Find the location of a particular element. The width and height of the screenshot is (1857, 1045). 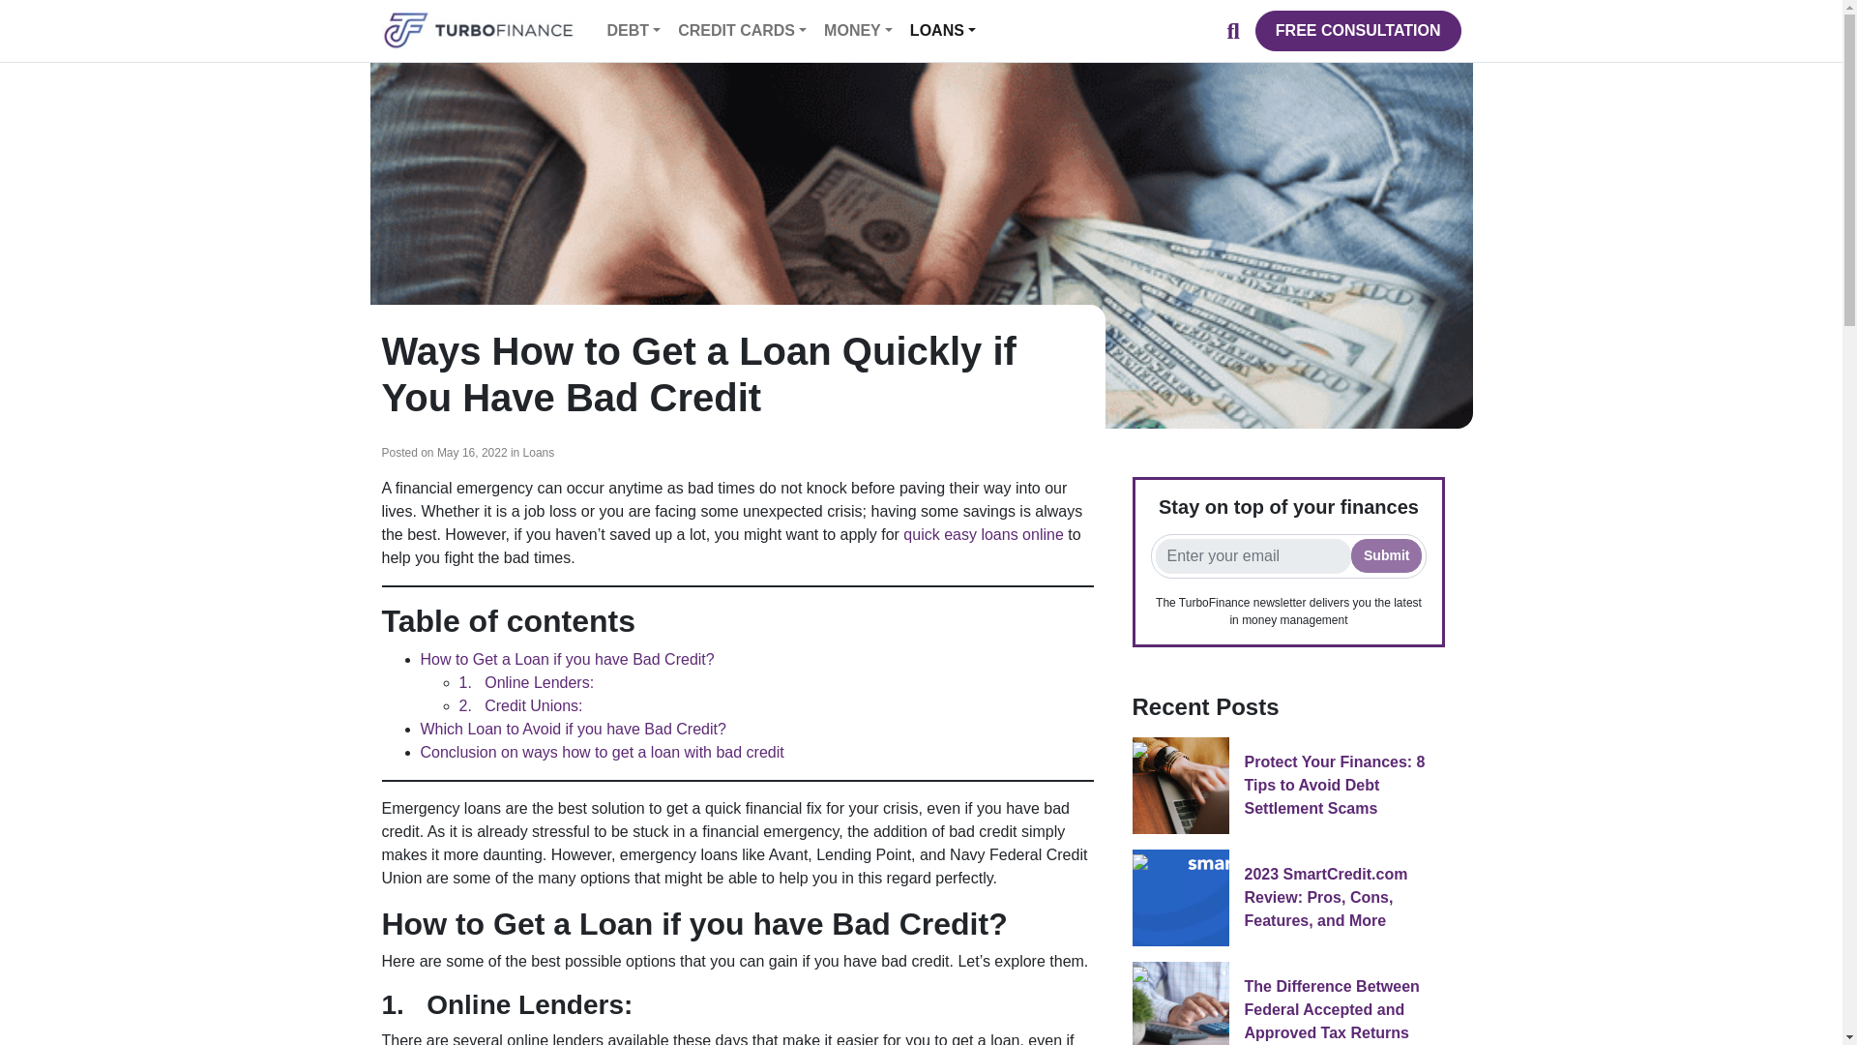

Debt is located at coordinates (634, 30).